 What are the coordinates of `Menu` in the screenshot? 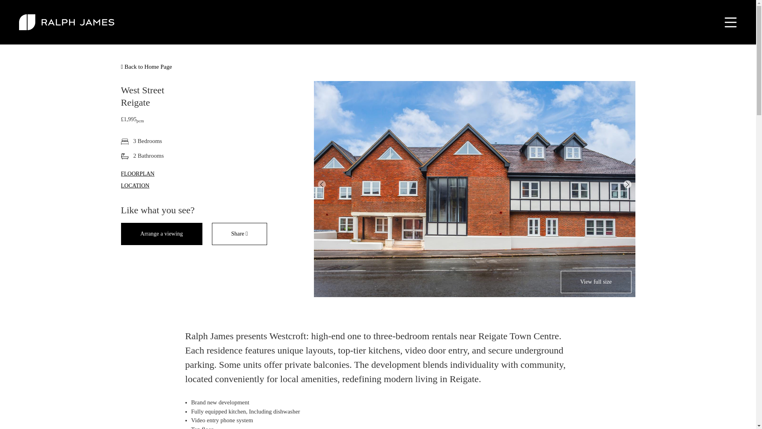 It's located at (729, 22).